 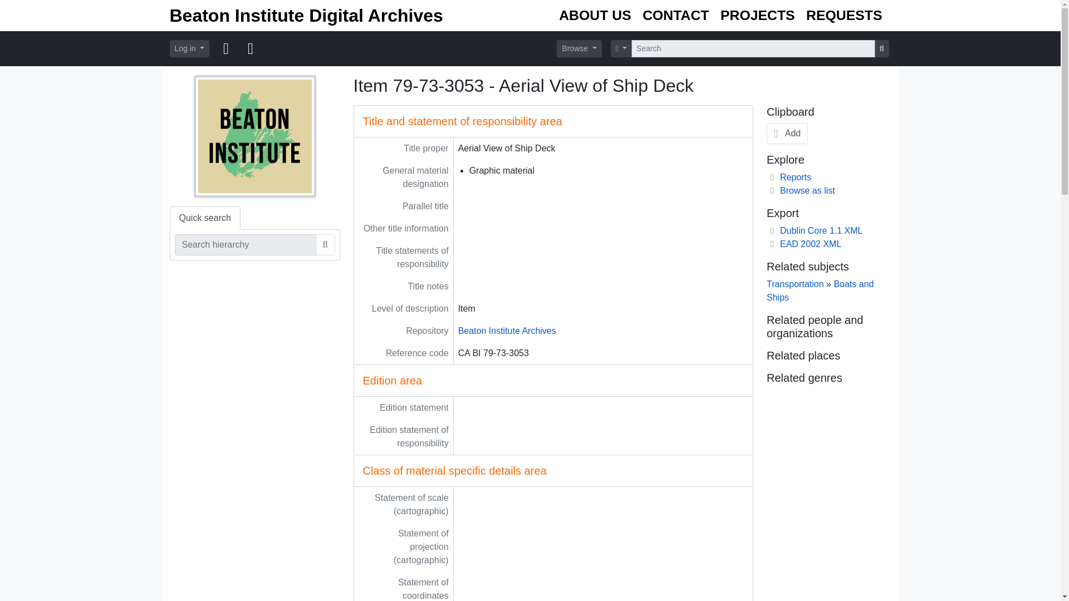 What do you see at coordinates (820, 290) in the screenshot?
I see `Boats and Ships` at bounding box center [820, 290].